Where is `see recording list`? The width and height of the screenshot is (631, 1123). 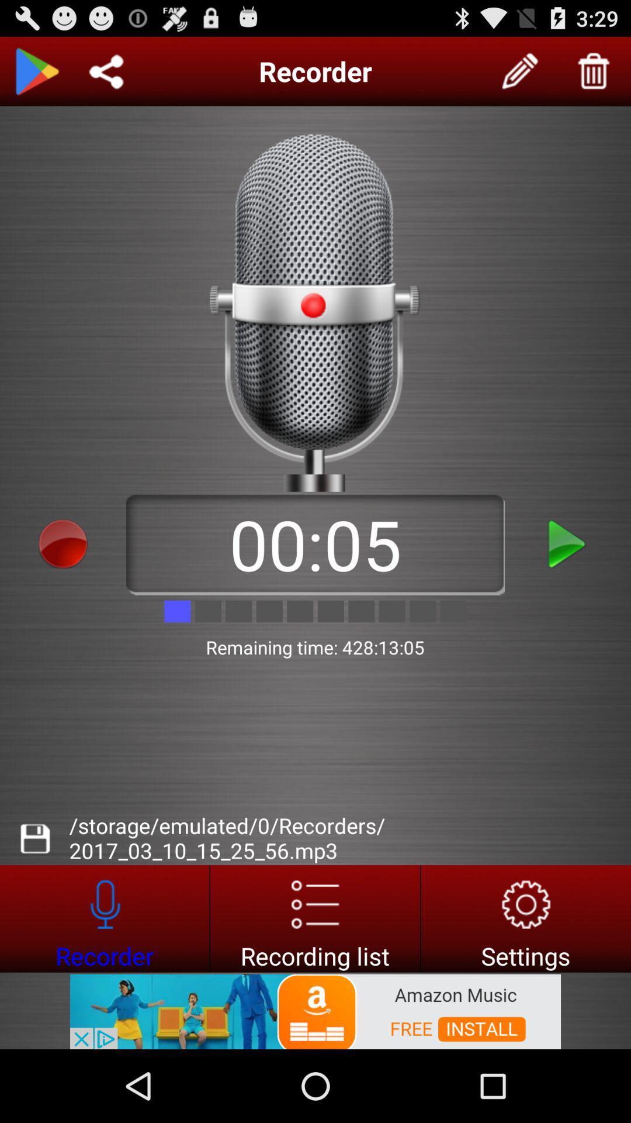 see recording list is located at coordinates (315, 918).